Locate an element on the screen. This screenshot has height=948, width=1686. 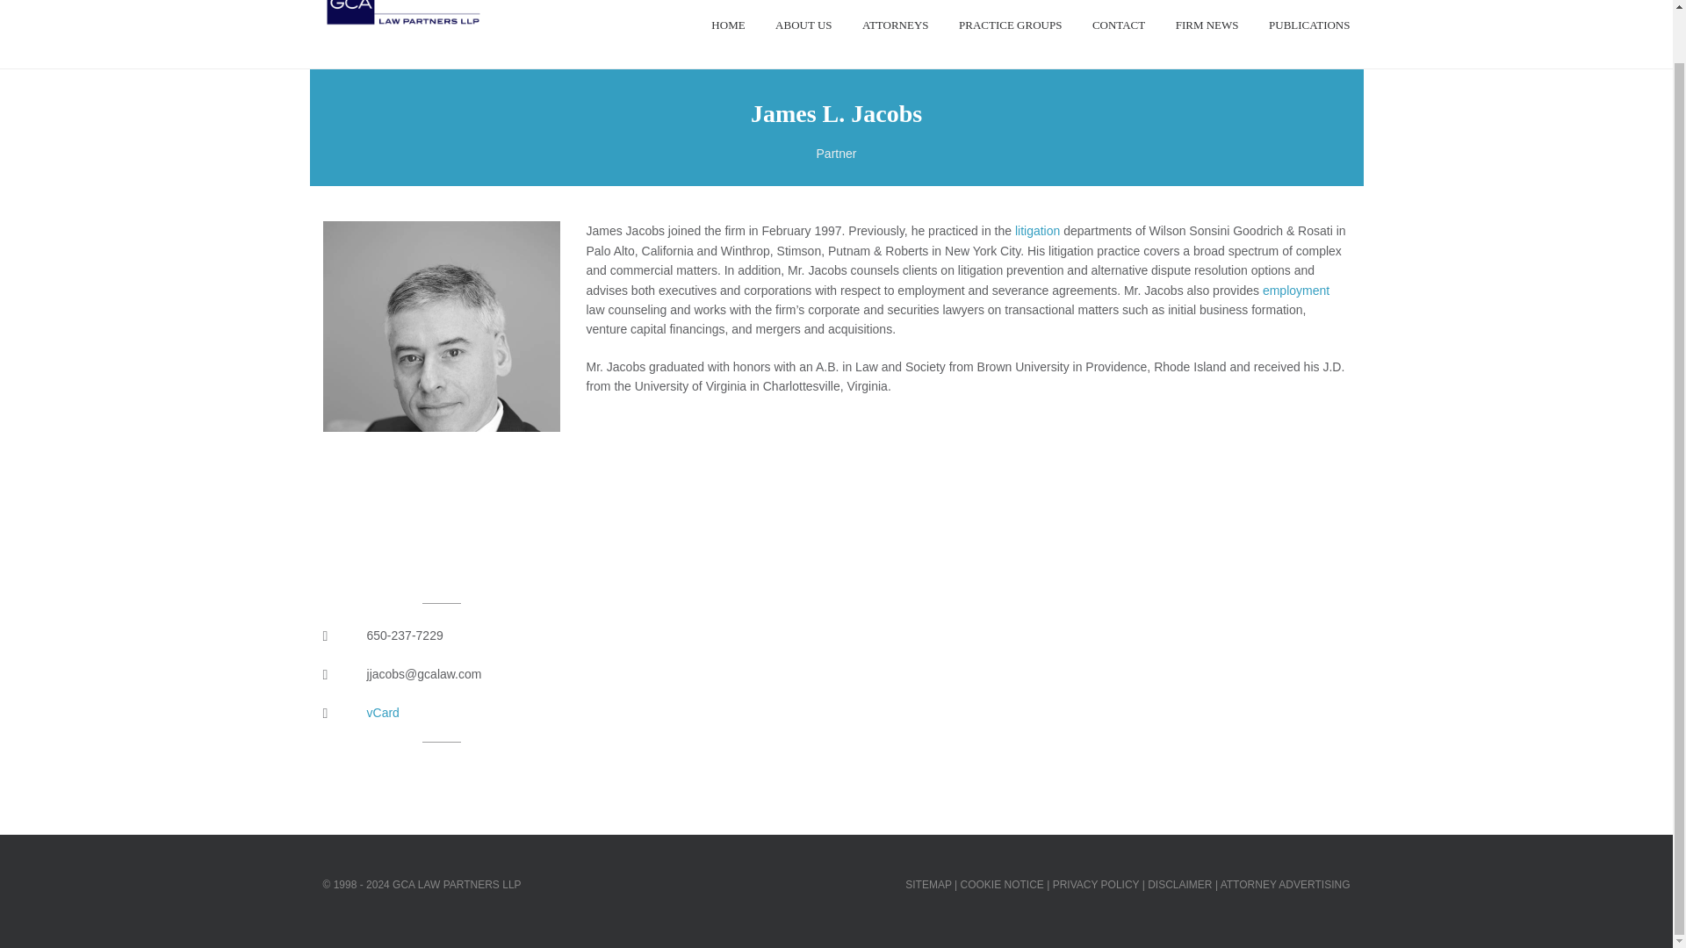
PRIVACY POLICY is located at coordinates (1096, 885).